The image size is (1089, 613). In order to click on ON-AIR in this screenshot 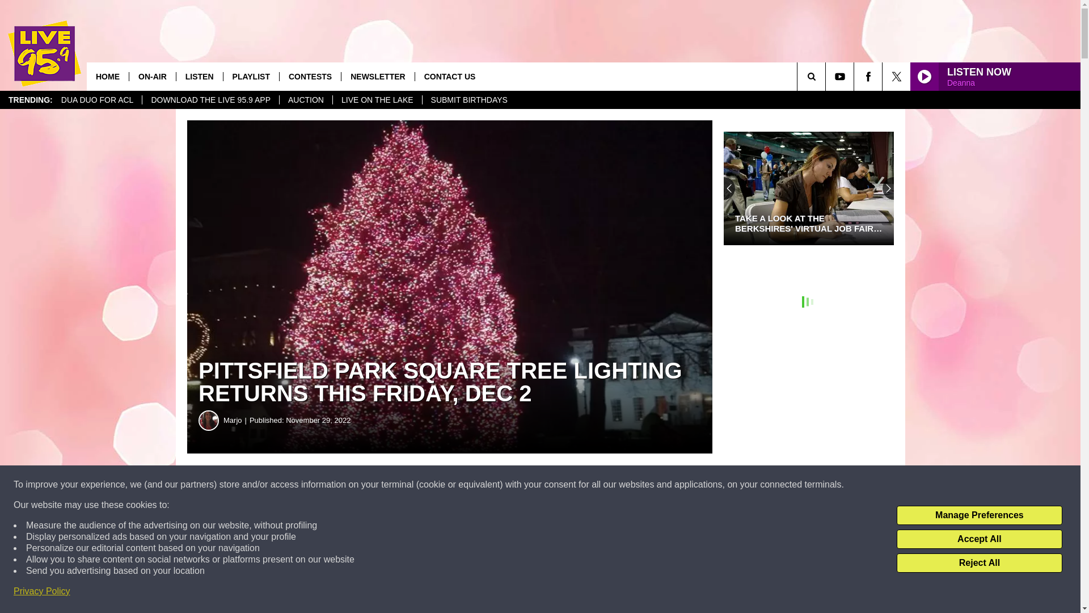, I will do `click(152, 76)`.